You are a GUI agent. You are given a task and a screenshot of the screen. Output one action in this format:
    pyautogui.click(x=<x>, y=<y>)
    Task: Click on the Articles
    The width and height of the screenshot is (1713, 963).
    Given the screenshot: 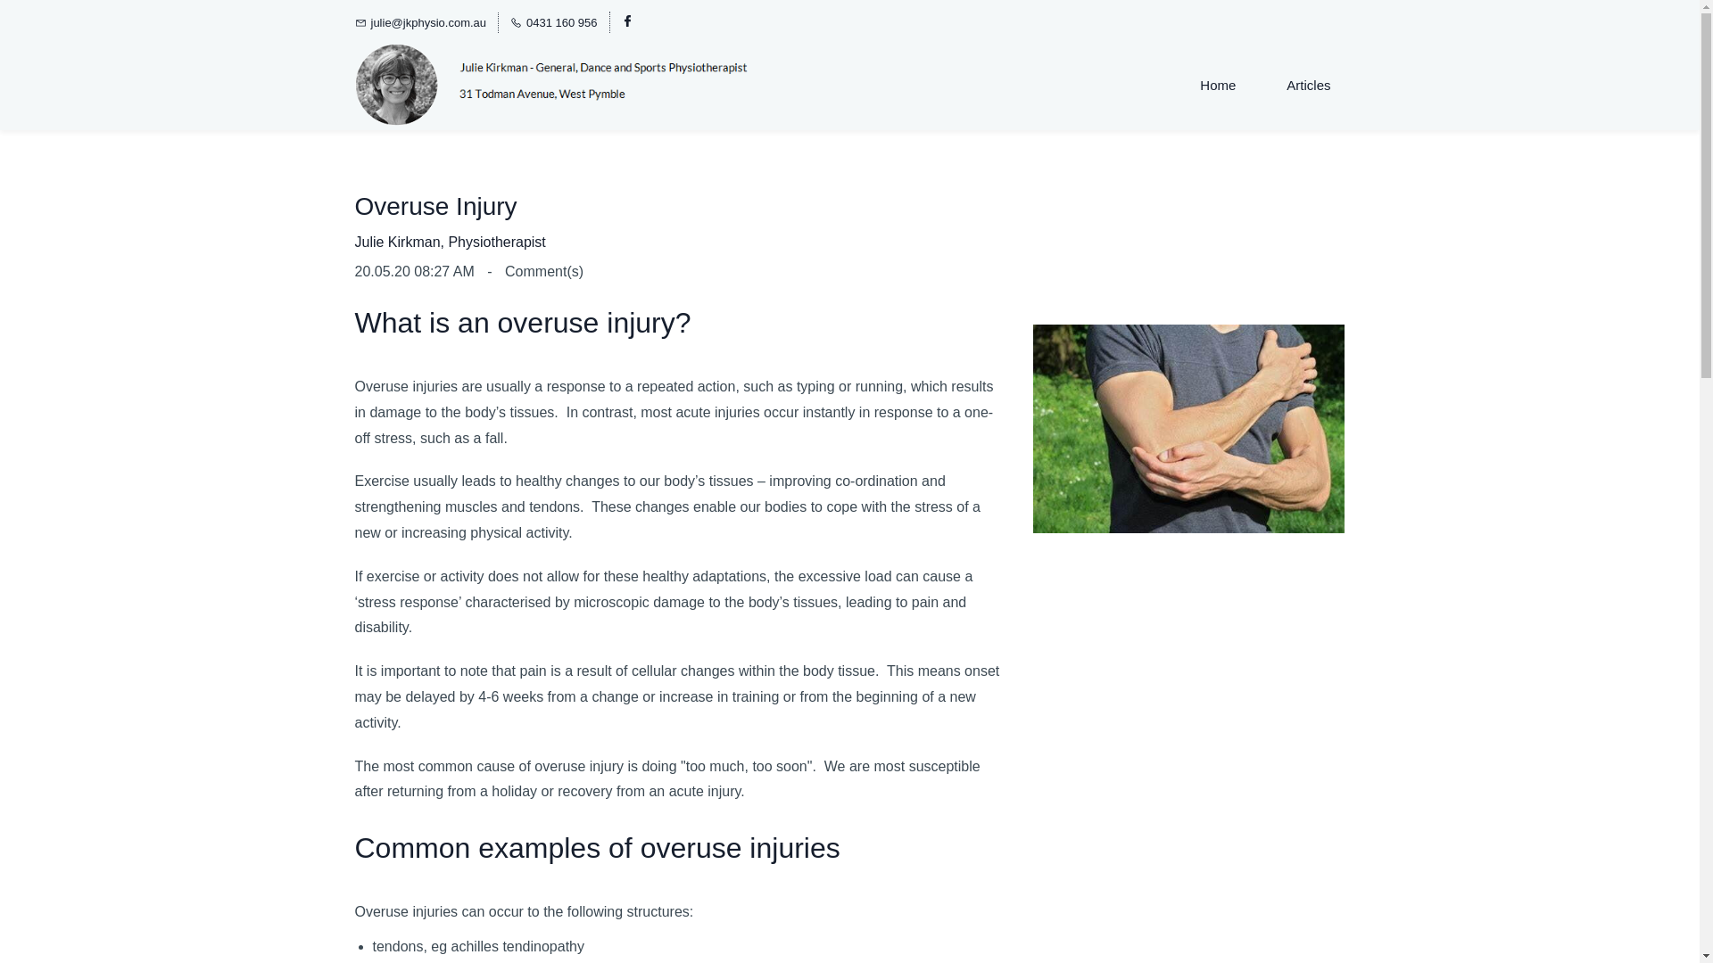 What is the action you would take?
    pyautogui.click(x=1308, y=85)
    